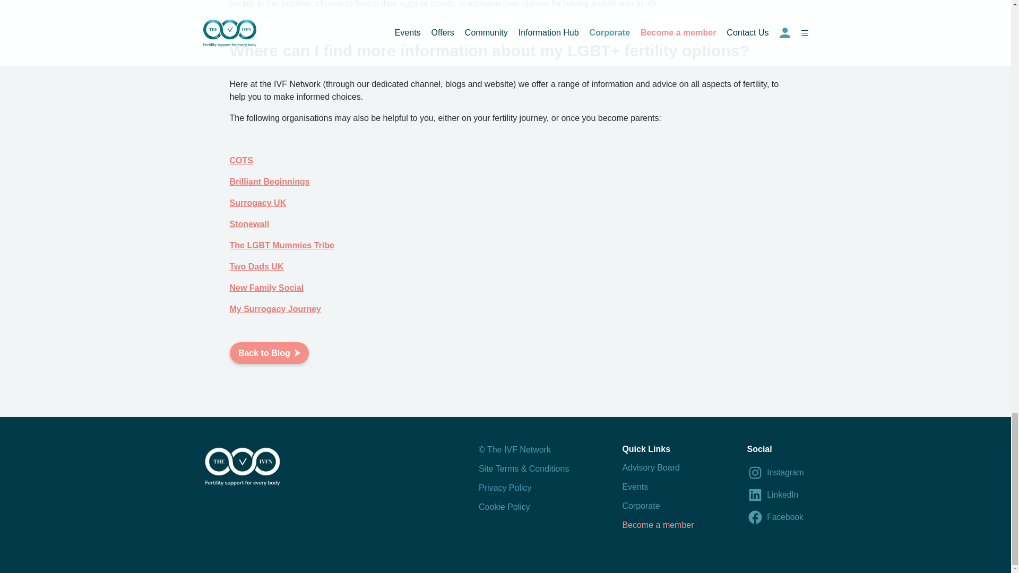 The image size is (1019, 573). What do you see at coordinates (504, 507) in the screenshot?
I see `Cookie Policy` at bounding box center [504, 507].